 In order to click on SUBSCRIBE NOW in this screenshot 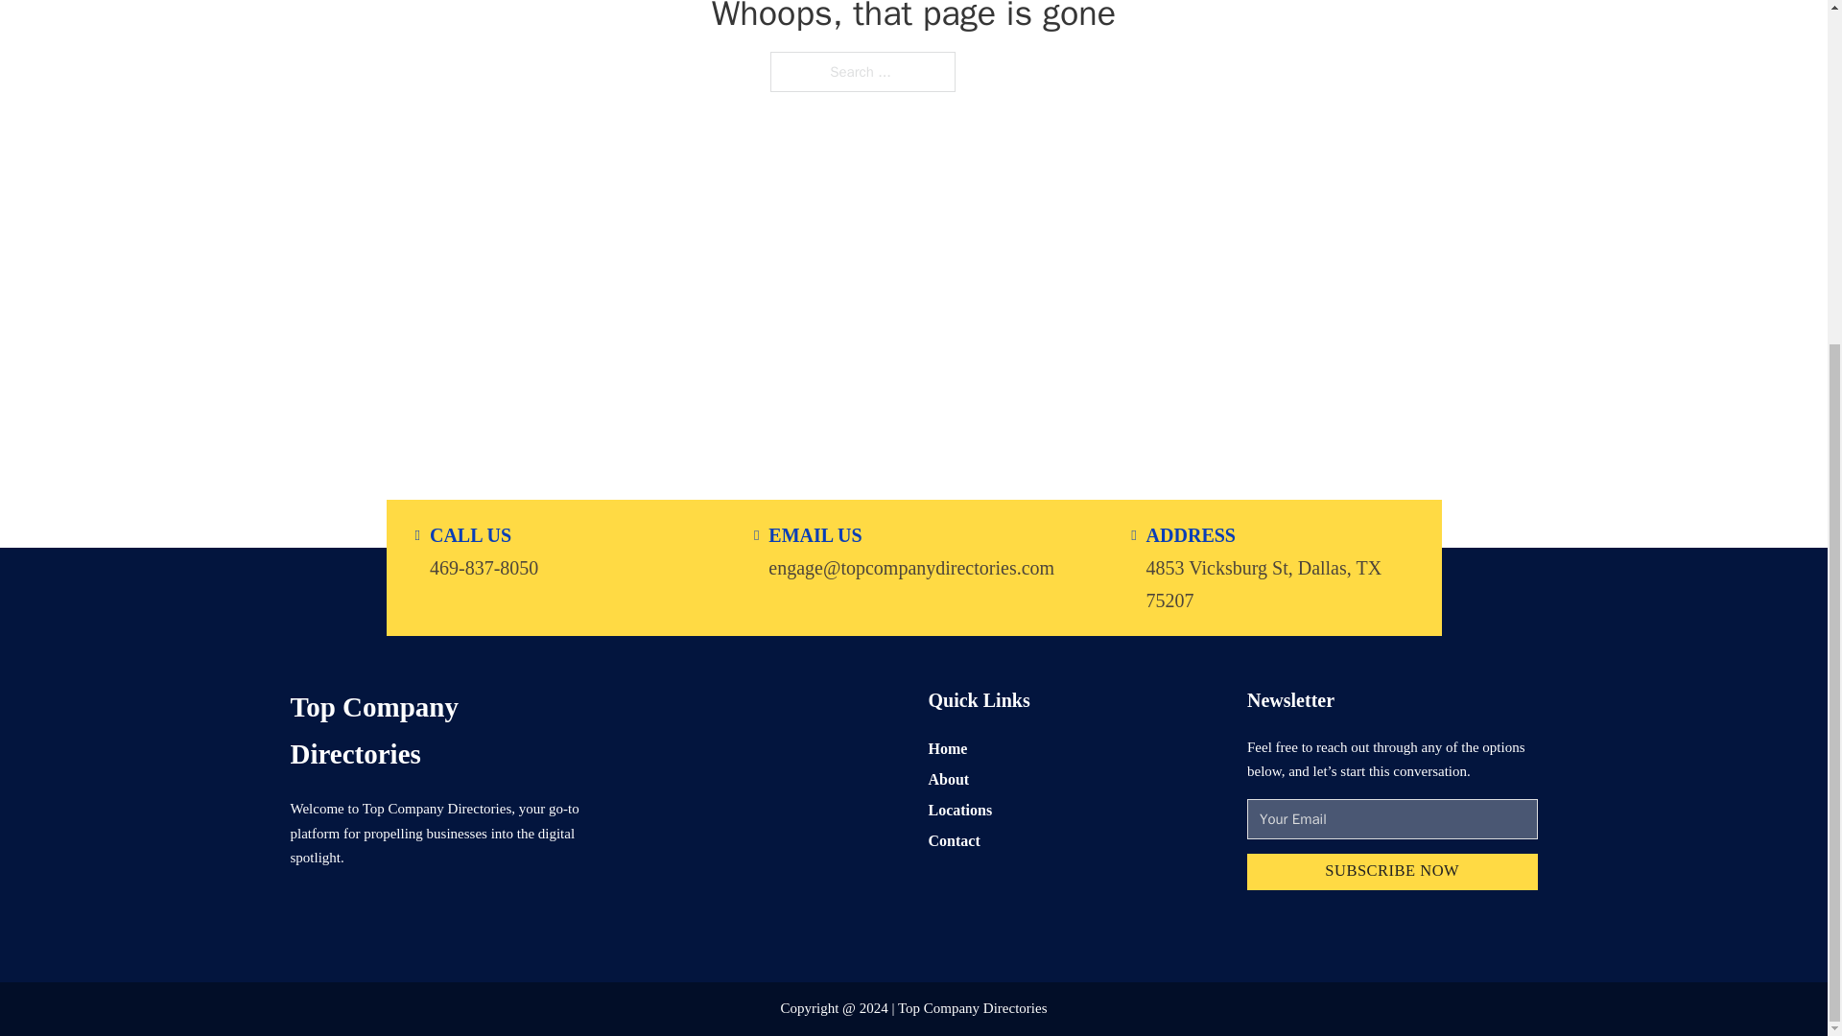, I will do `click(1392, 871)`.